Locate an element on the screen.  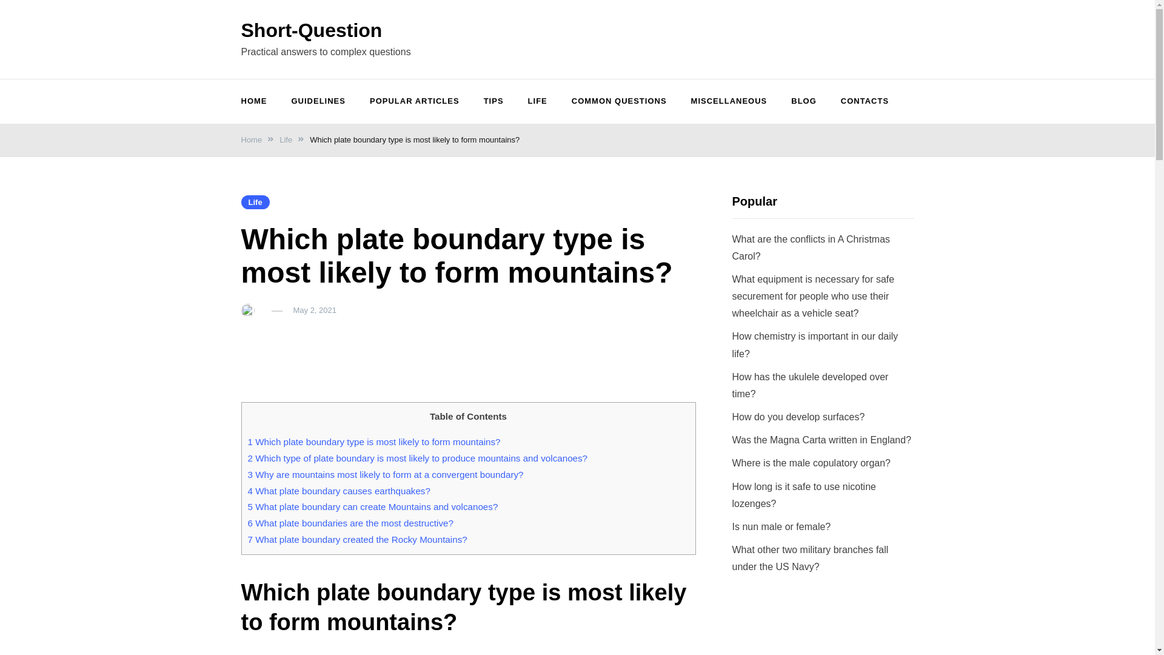
TIPS is located at coordinates (493, 101).